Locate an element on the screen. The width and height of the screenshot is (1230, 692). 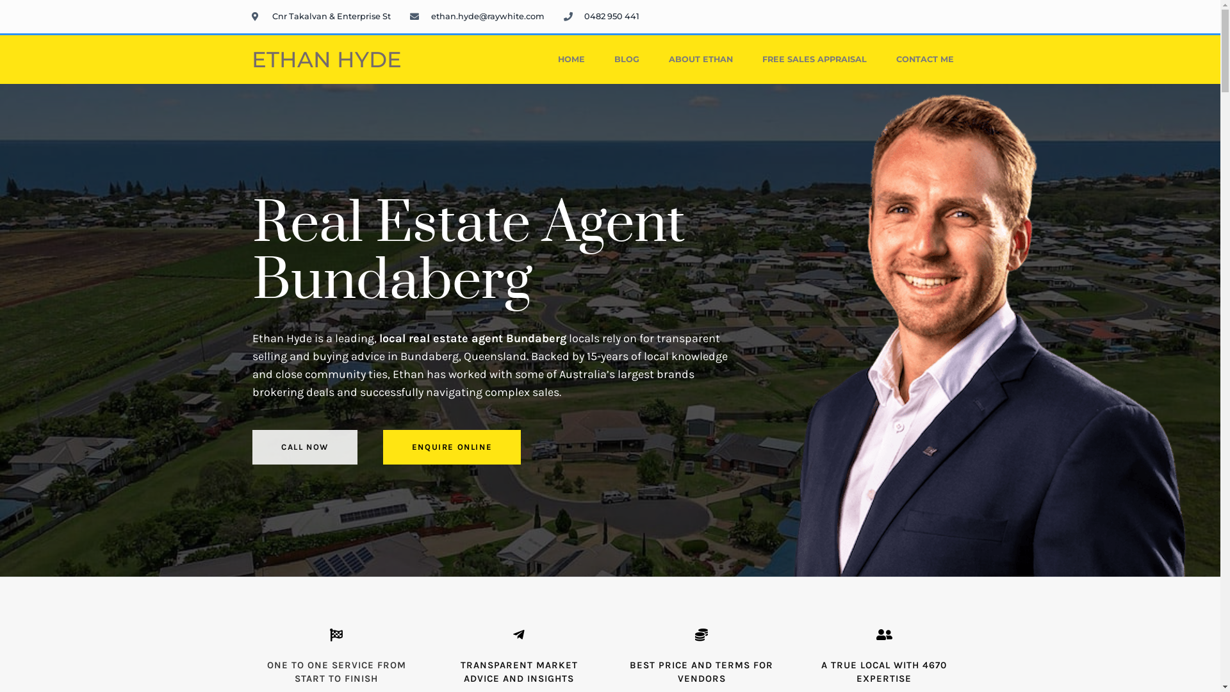
FREE SALES APPRAISAL is located at coordinates (815, 60).